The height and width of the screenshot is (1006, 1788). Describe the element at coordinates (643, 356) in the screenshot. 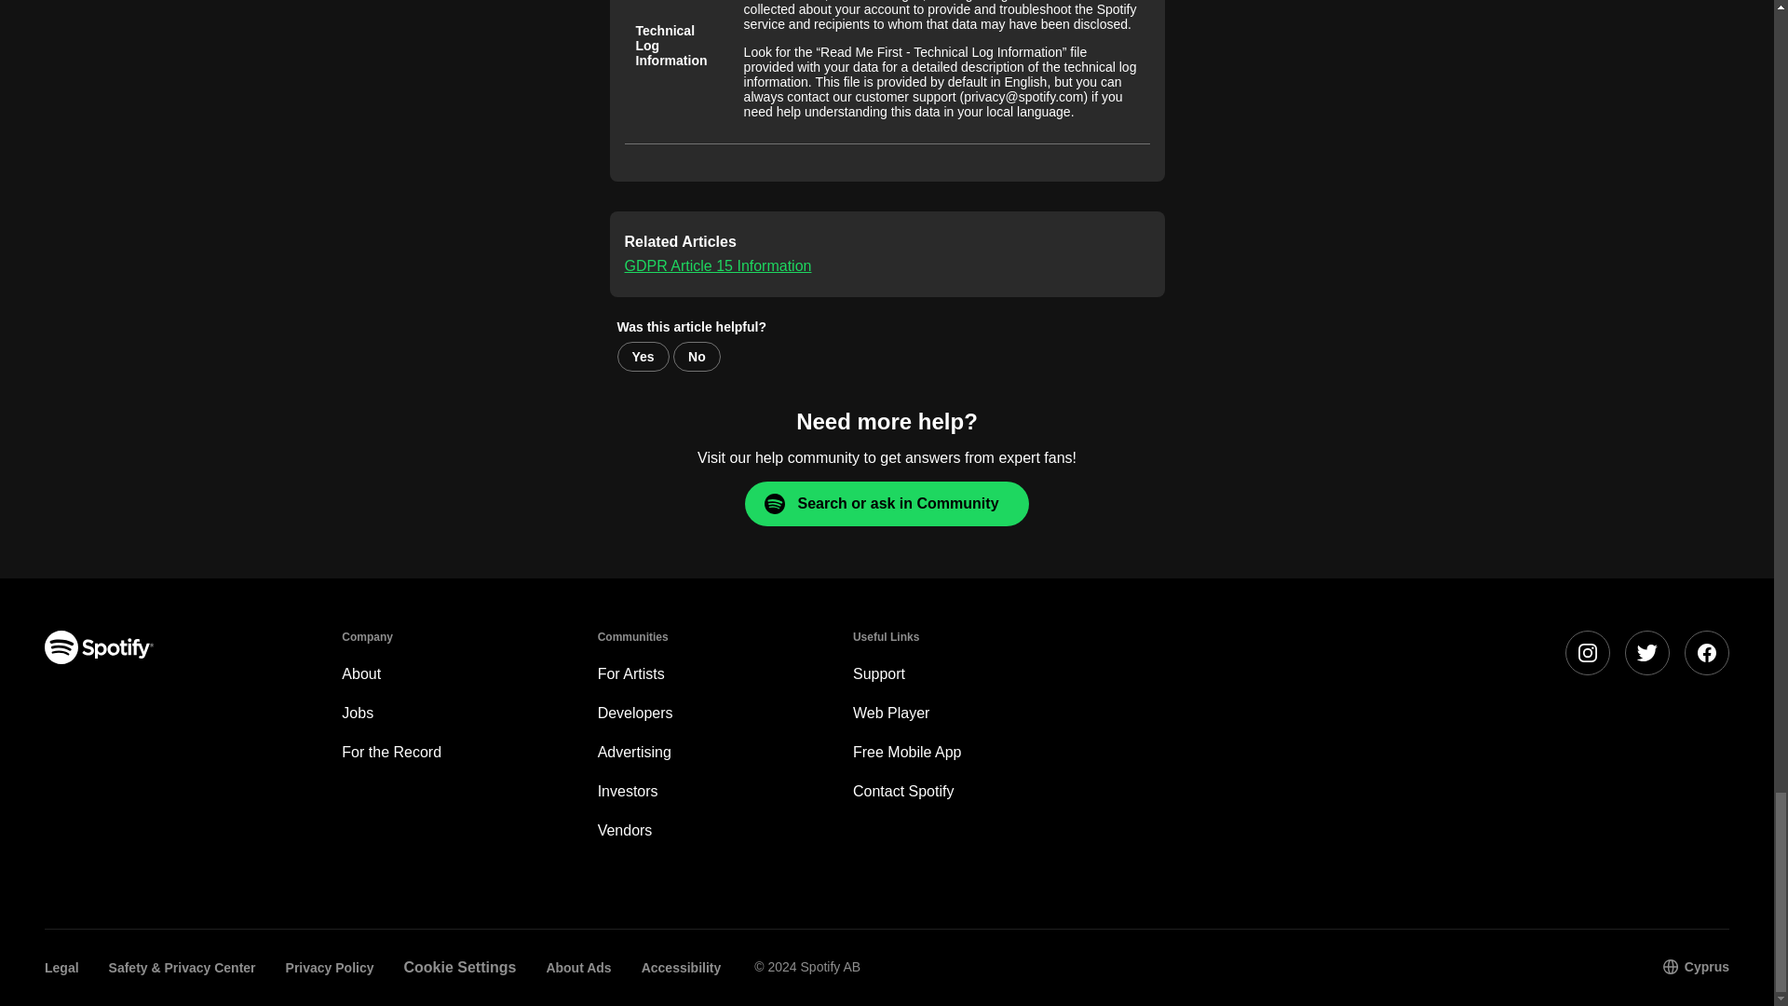

I see `Yes` at that location.